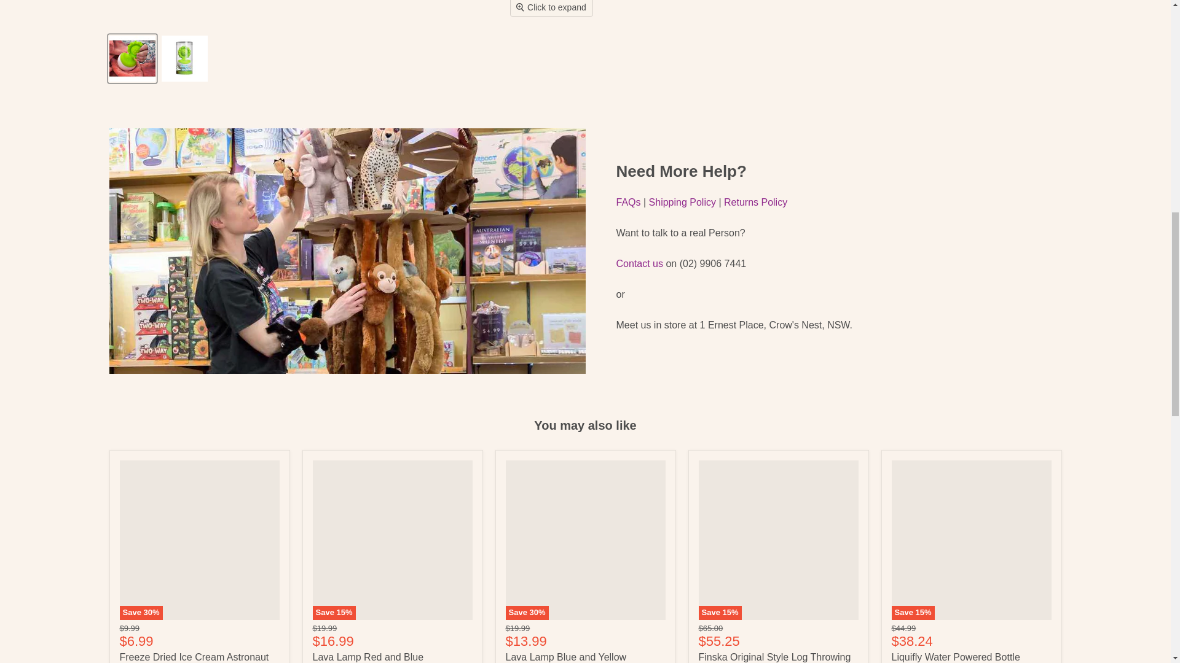 The height and width of the screenshot is (663, 1180). I want to click on Return Guarantee, so click(755, 202).